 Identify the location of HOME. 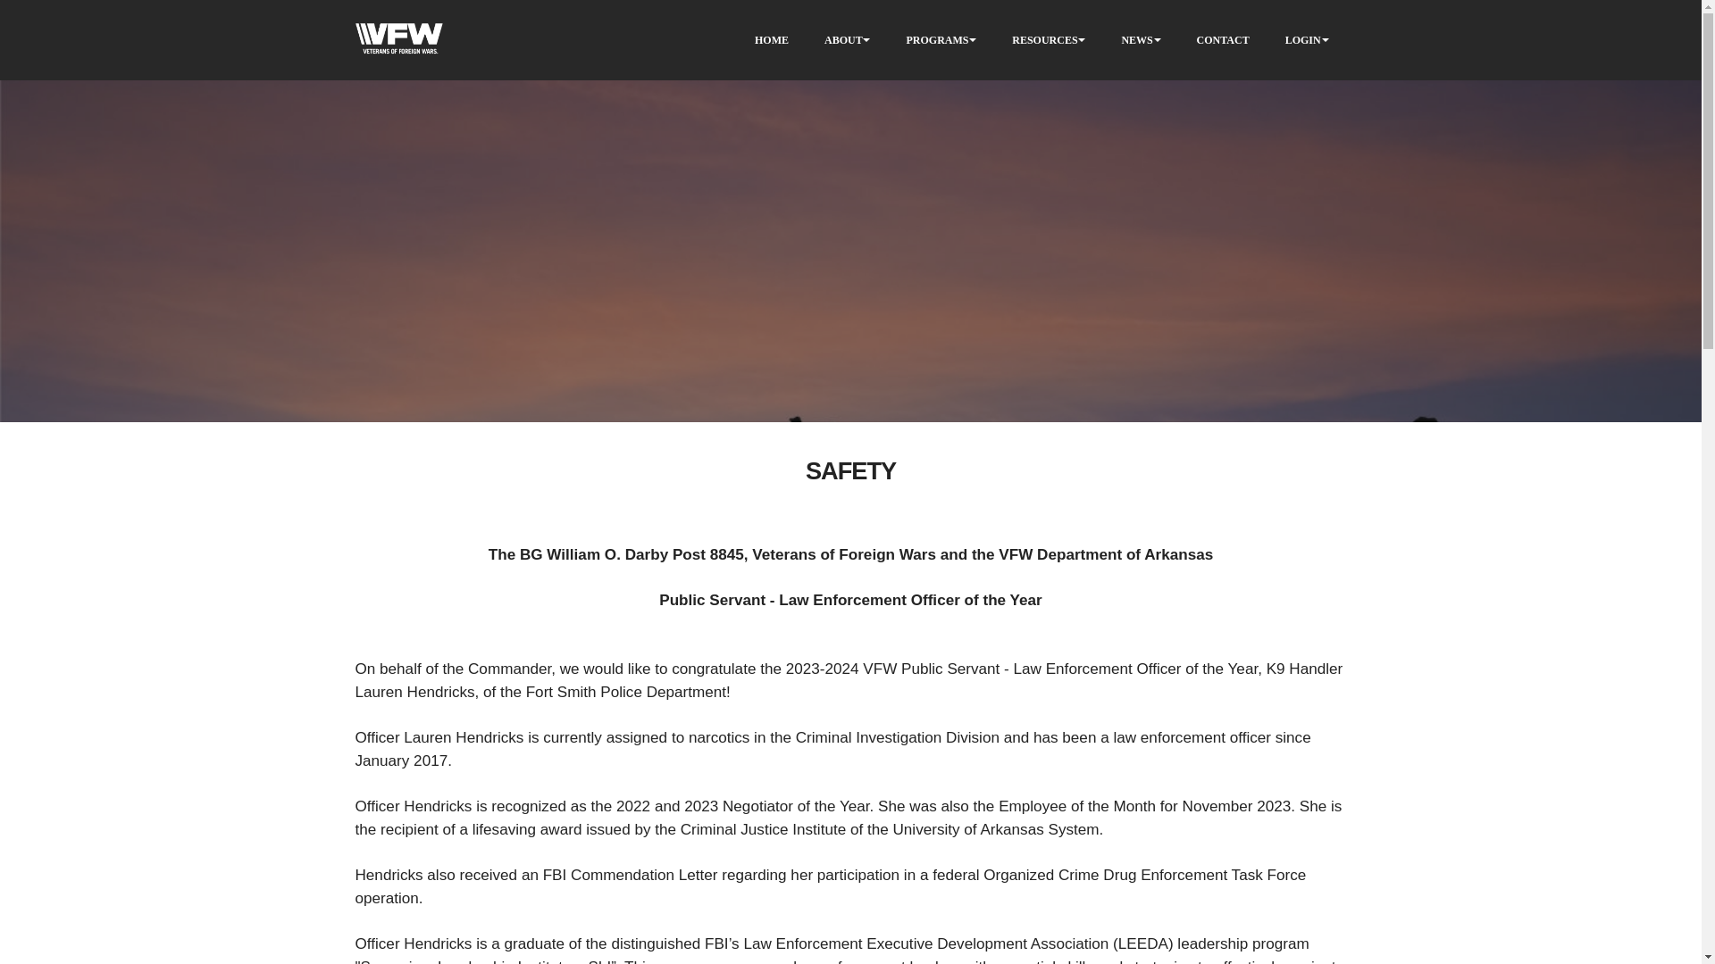
(772, 39).